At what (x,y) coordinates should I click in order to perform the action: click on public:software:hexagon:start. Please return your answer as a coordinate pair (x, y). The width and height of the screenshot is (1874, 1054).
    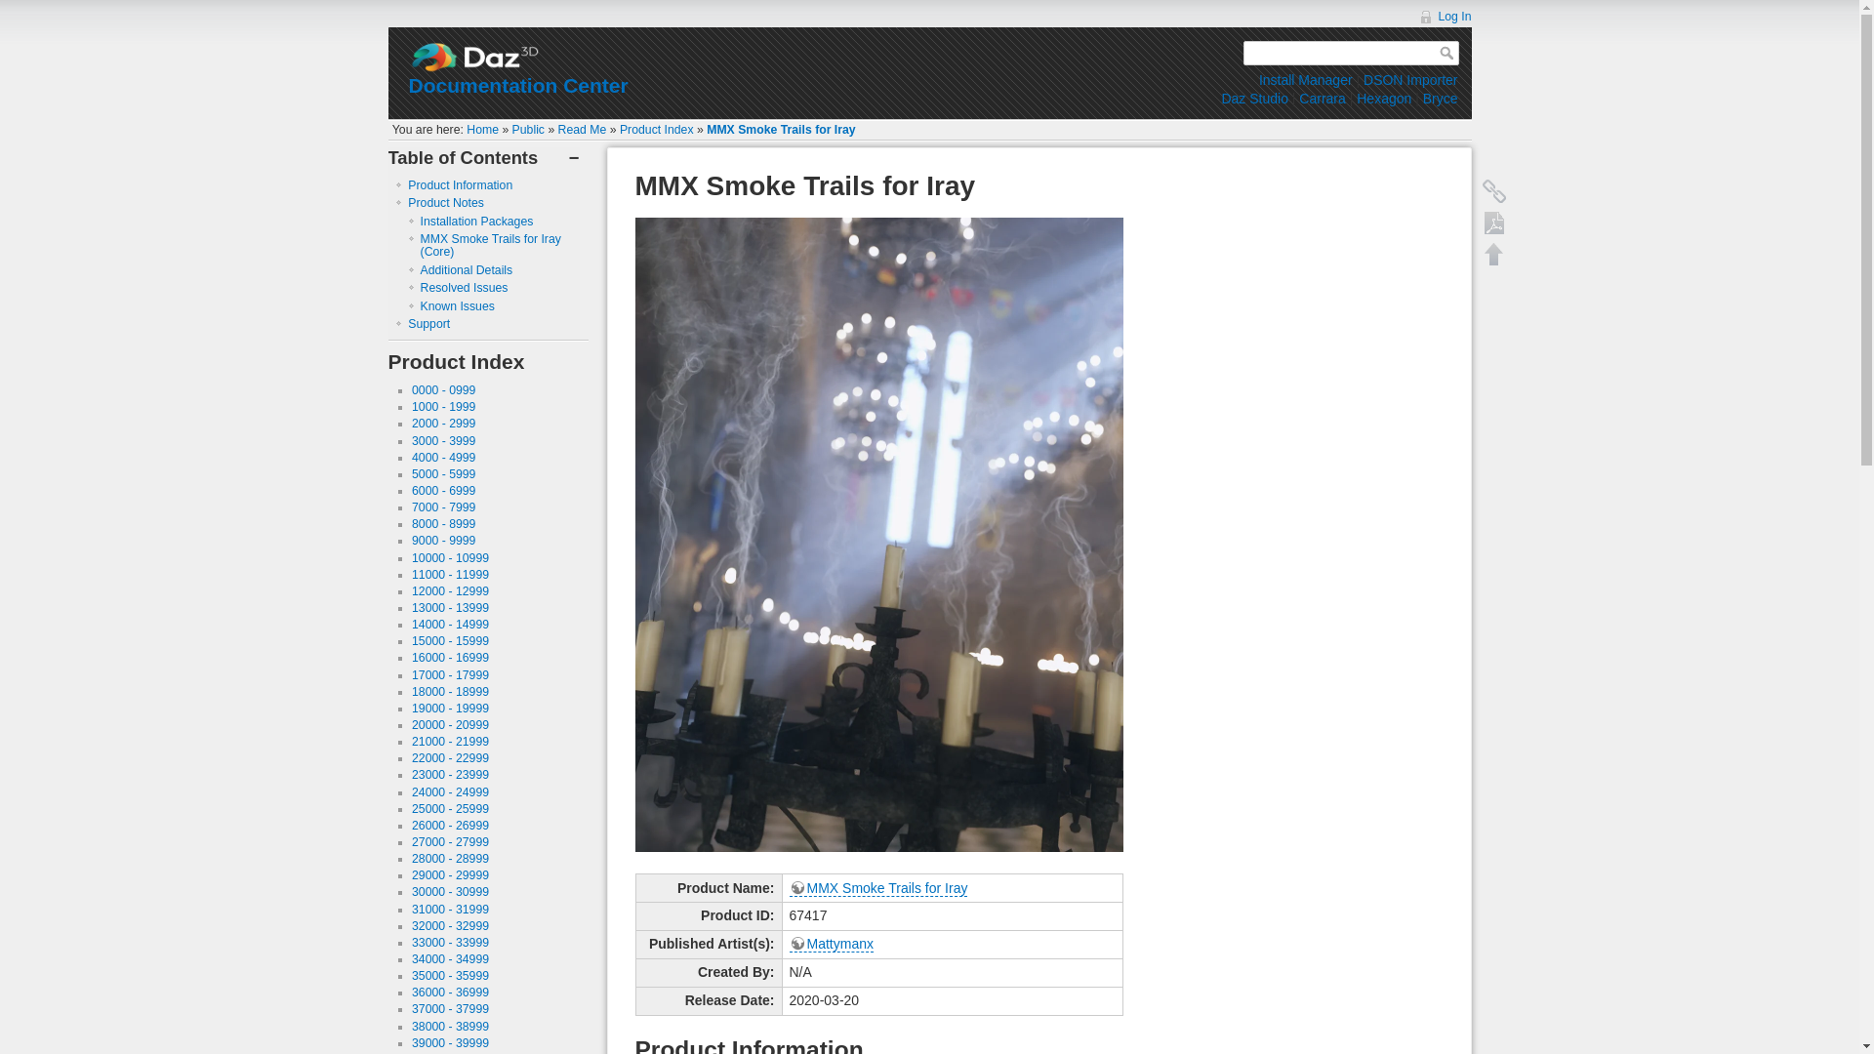
    Looking at the image, I should click on (1384, 98).